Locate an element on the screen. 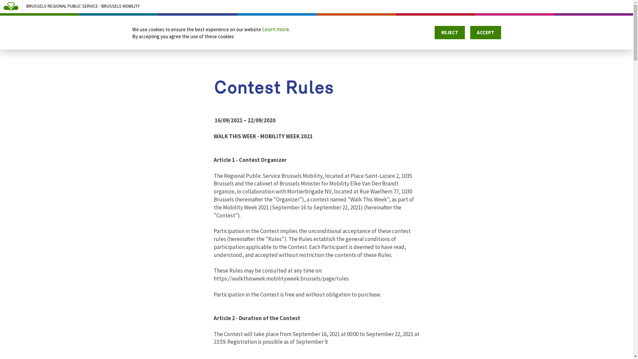 This screenshot has width=638, height=359. RANKING is located at coordinates (525, 25).